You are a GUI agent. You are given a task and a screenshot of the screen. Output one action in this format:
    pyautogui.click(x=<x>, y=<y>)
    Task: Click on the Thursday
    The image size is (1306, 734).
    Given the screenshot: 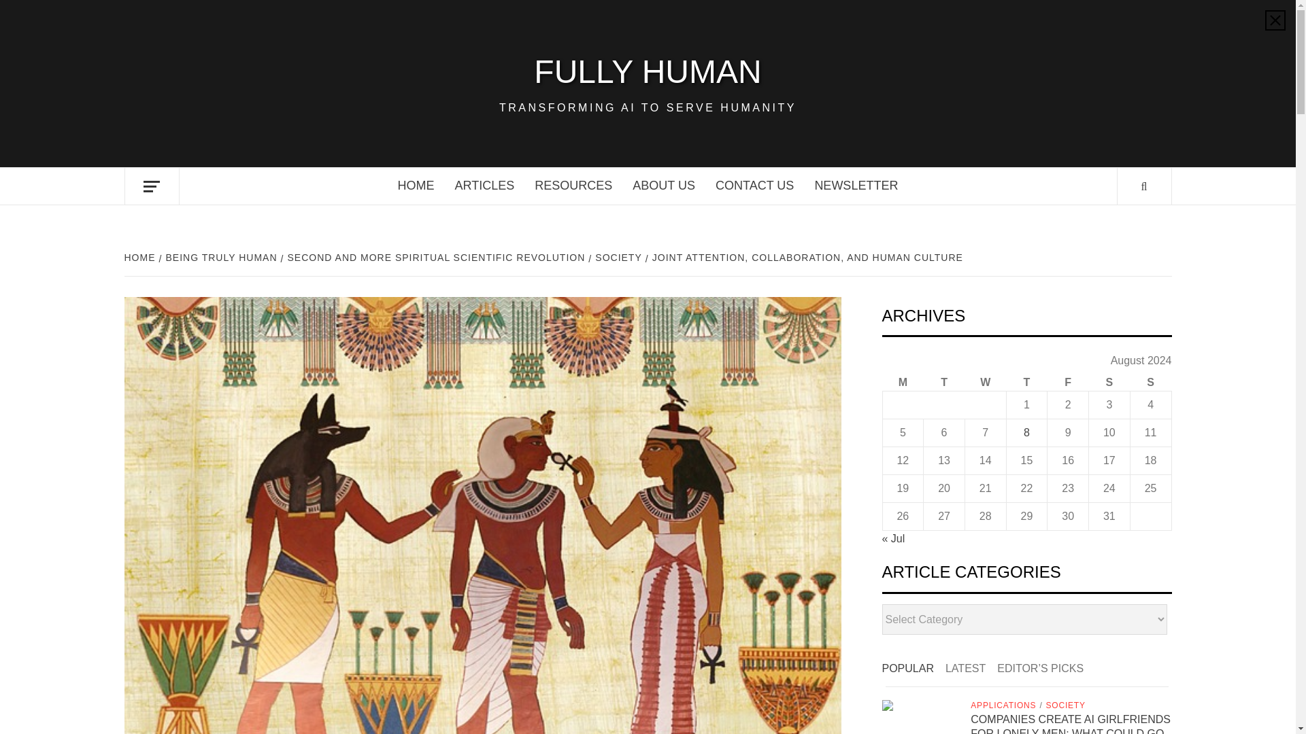 What is the action you would take?
    pyautogui.click(x=1026, y=382)
    